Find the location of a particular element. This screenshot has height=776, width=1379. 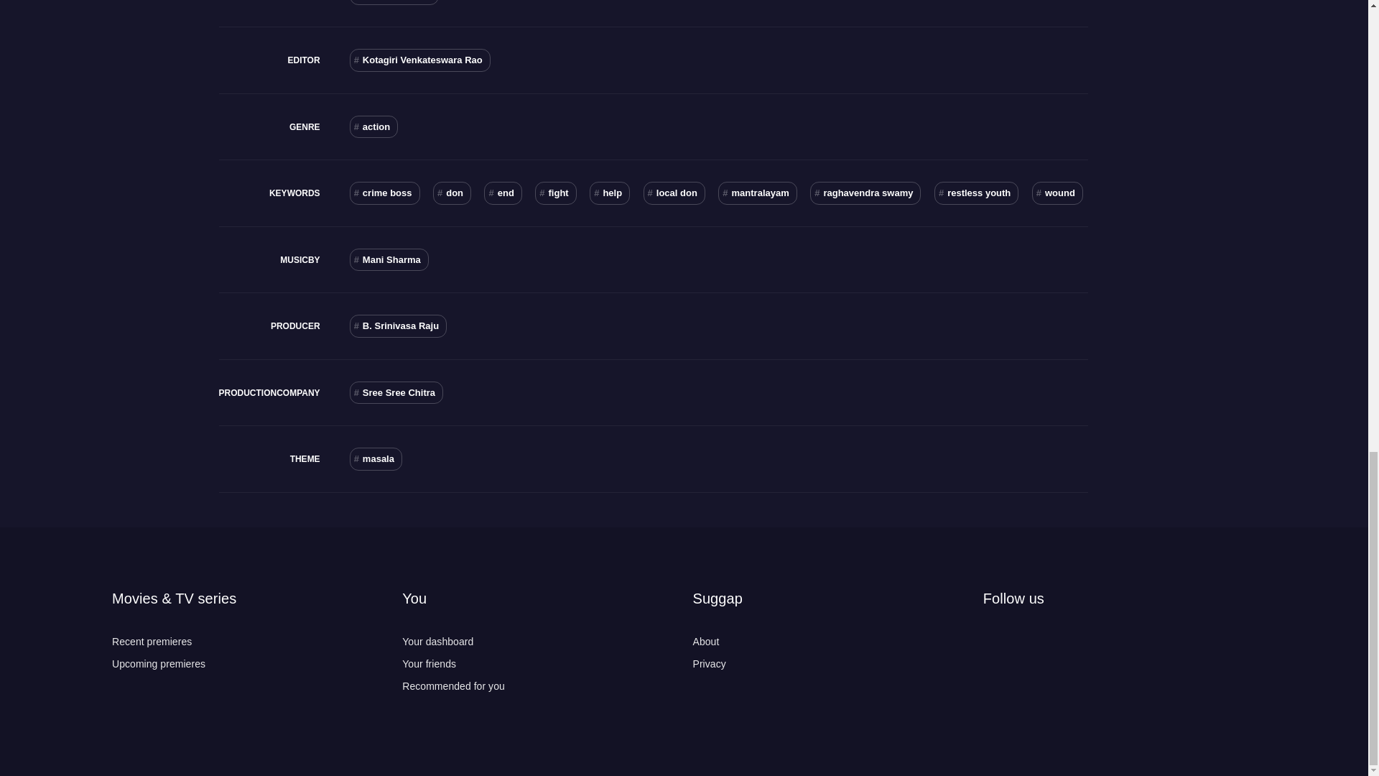

help is located at coordinates (610, 193).